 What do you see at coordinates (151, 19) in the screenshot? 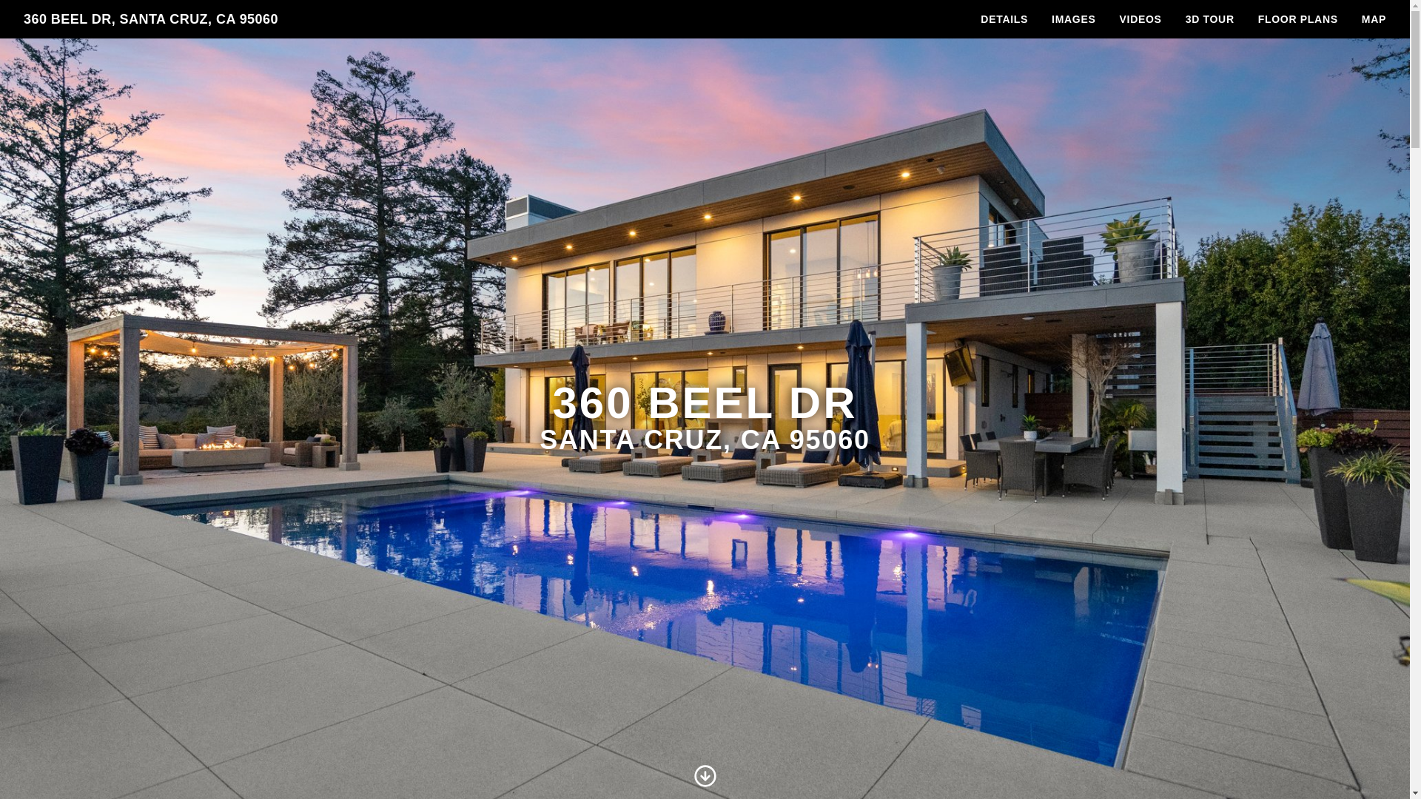
I see `360 BEEL DR, SANTA CRUZ, CA 95060` at bounding box center [151, 19].